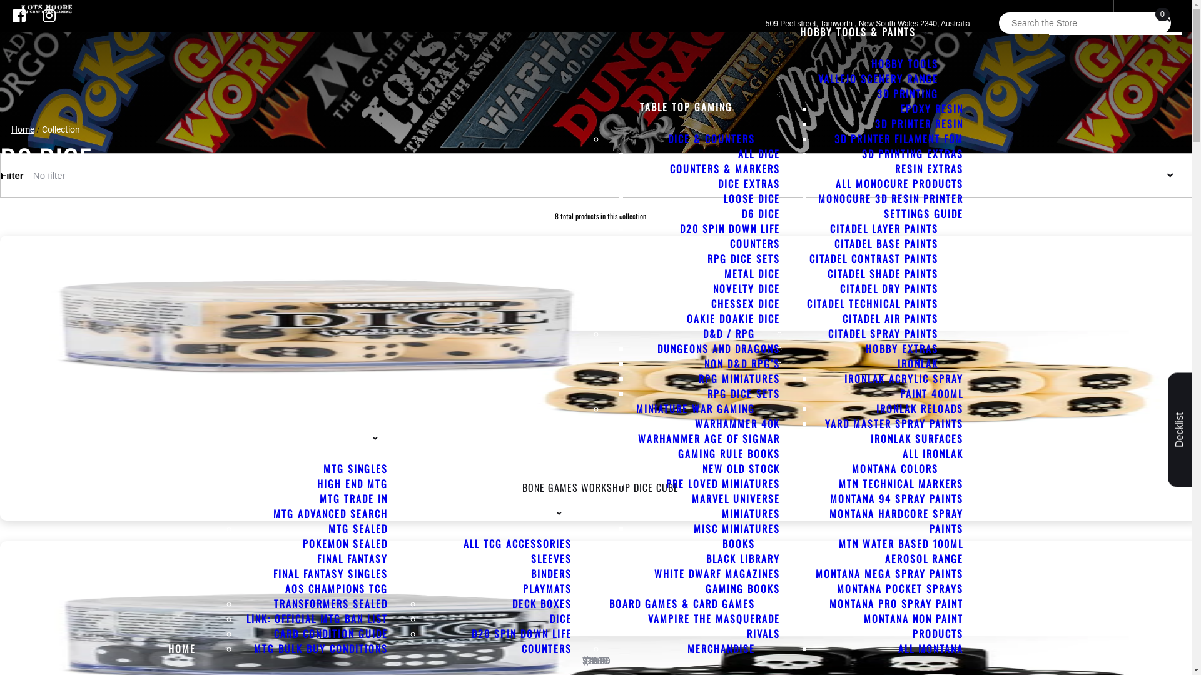  Describe the element at coordinates (897, 499) in the screenshot. I see `MONTANA 94 SPRAY PAINTS` at that location.